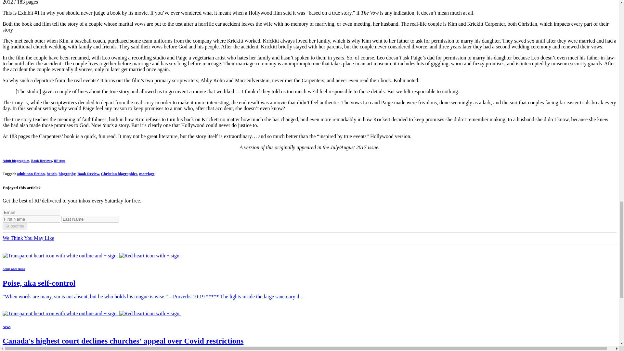  What do you see at coordinates (67, 174) in the screenshot?
I see `biography` at bounding box center [67, 174].